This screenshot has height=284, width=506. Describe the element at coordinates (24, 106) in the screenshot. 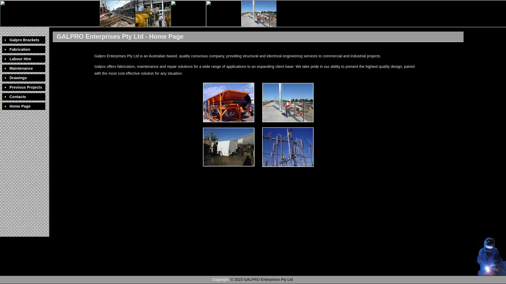

I see `Home Page` at that location.